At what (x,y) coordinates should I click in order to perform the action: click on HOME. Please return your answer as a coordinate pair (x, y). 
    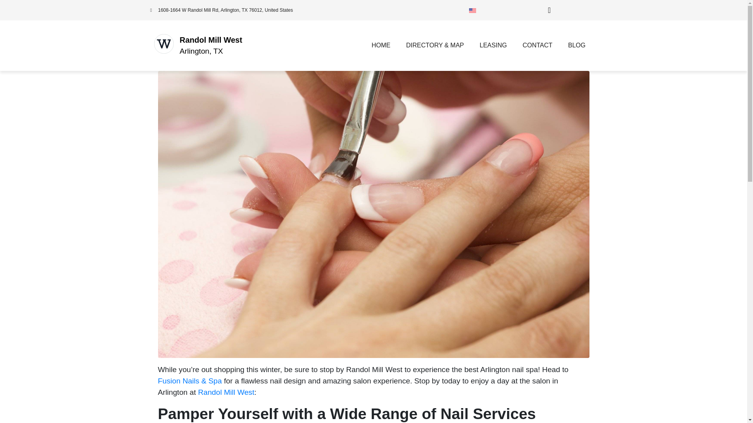
    Looking at the image, I should click on (381, 45).